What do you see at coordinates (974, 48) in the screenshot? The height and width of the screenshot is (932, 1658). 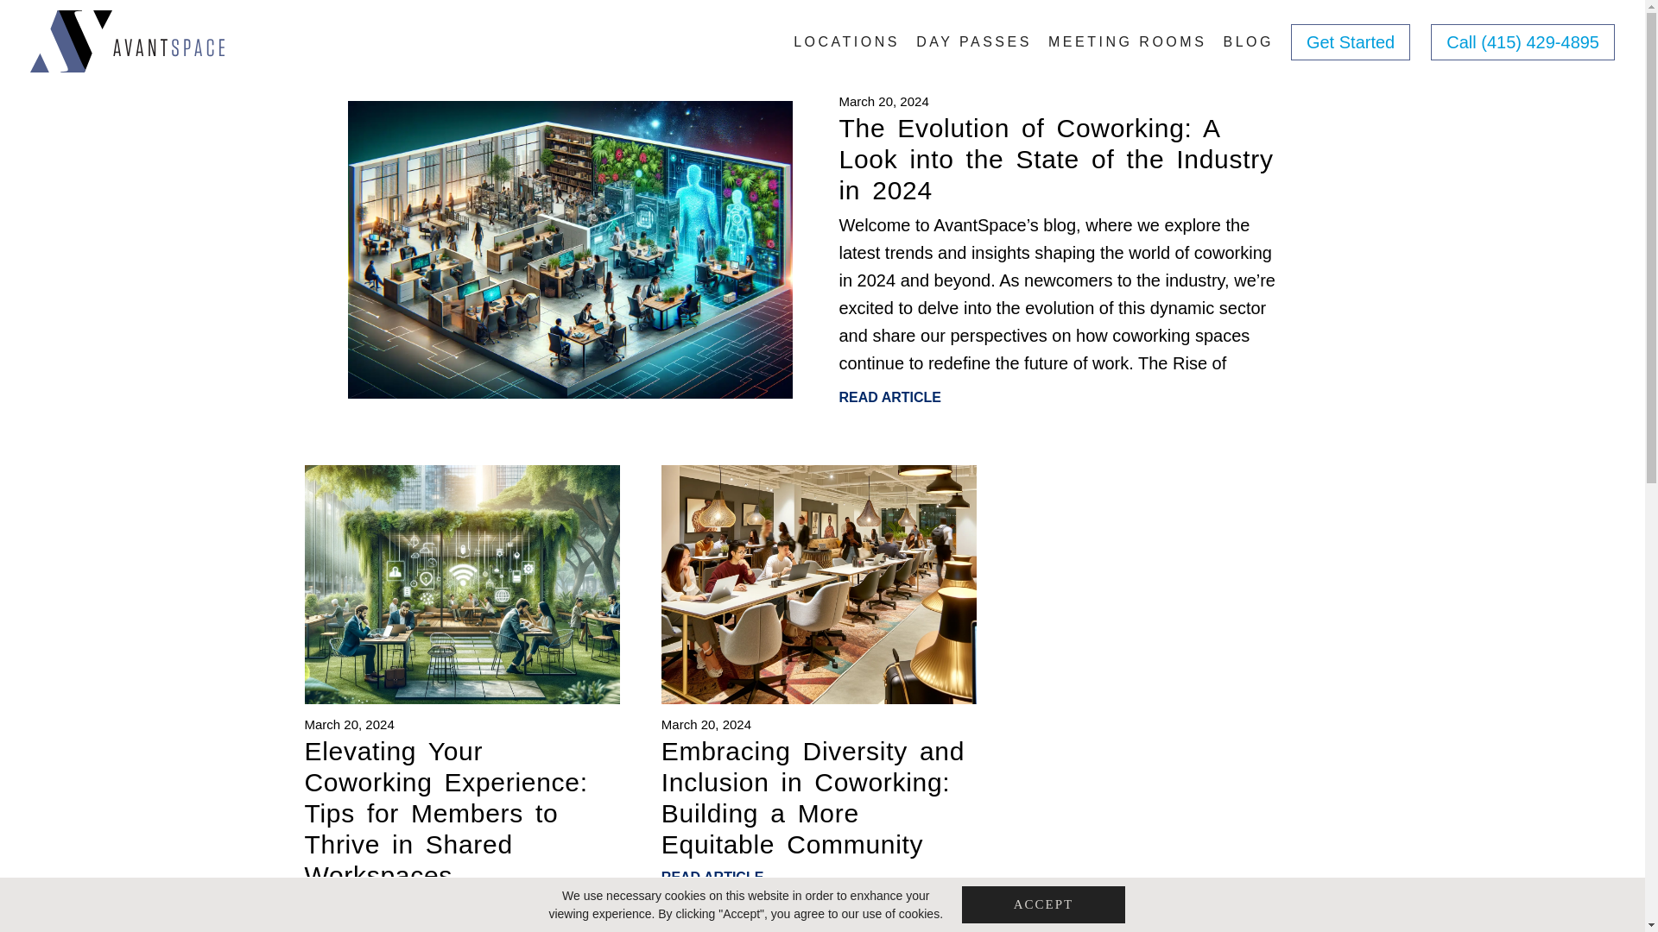 I see `DAY PASSES` at bounding box center [974, 48].